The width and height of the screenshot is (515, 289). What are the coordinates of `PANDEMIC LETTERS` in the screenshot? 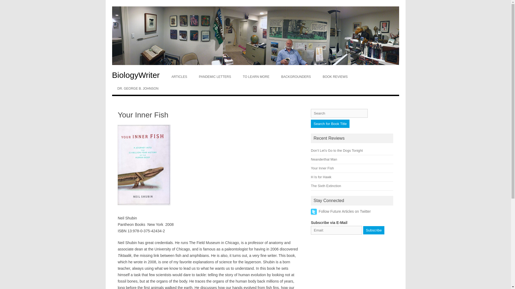 It's located at (215, 77).